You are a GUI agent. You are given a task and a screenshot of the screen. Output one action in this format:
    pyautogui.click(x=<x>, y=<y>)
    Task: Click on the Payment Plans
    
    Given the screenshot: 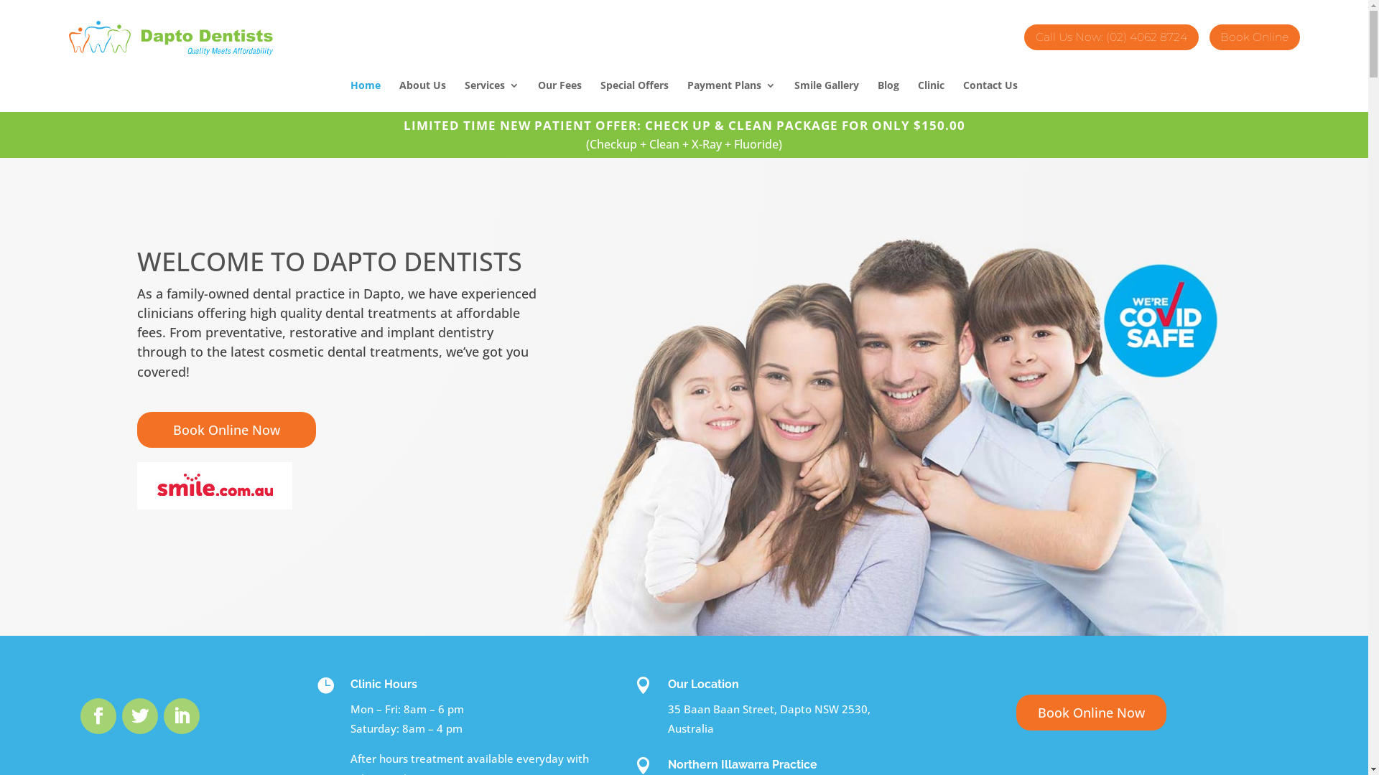 What is the action you would take?
    pyautogui.click(x=731, y=96)
    